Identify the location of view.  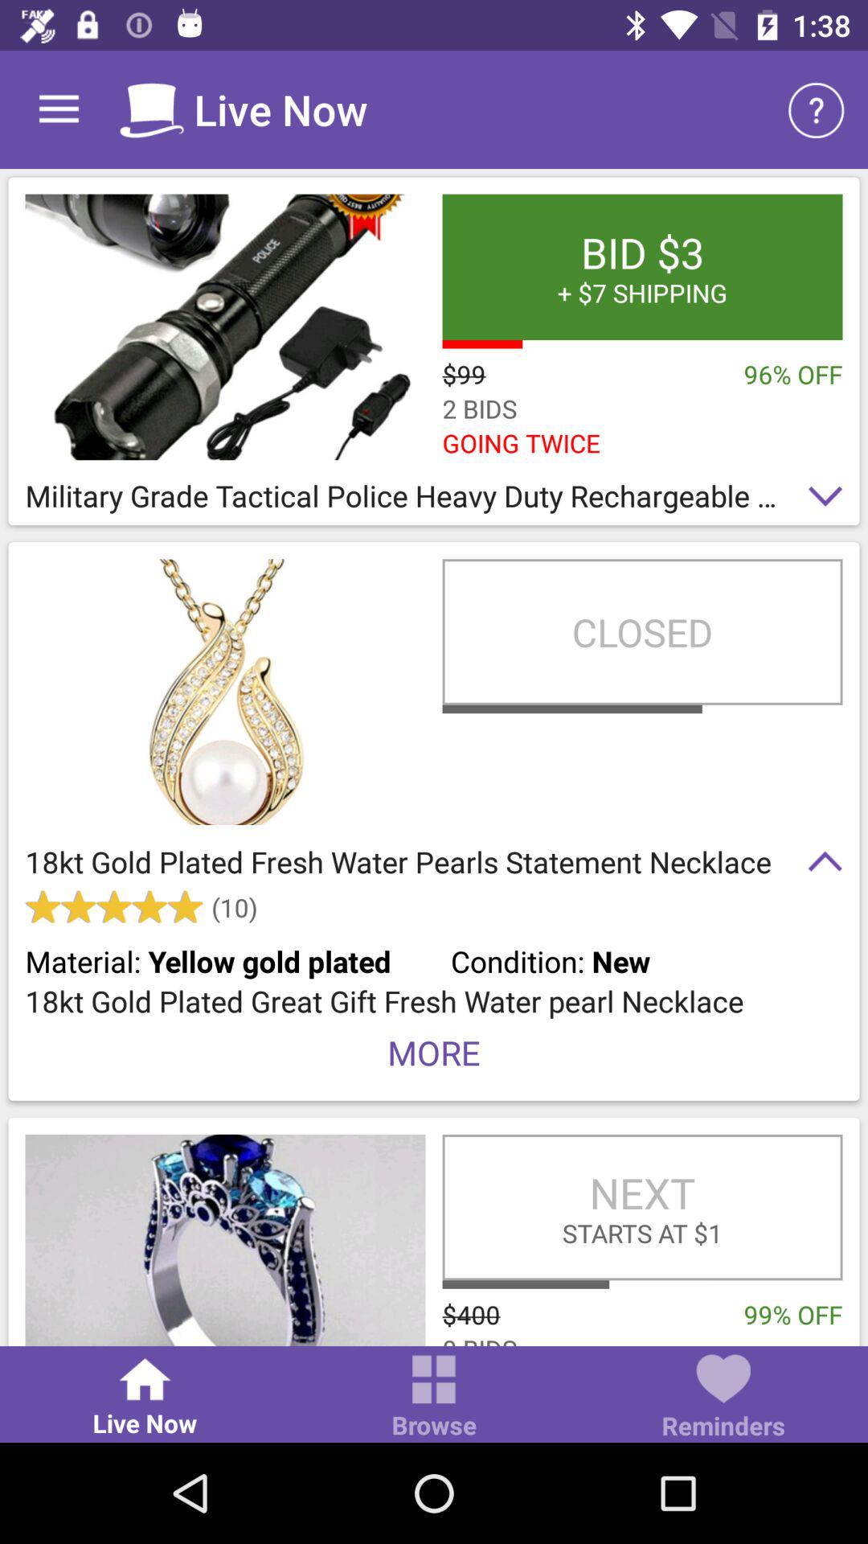
(225, 326).